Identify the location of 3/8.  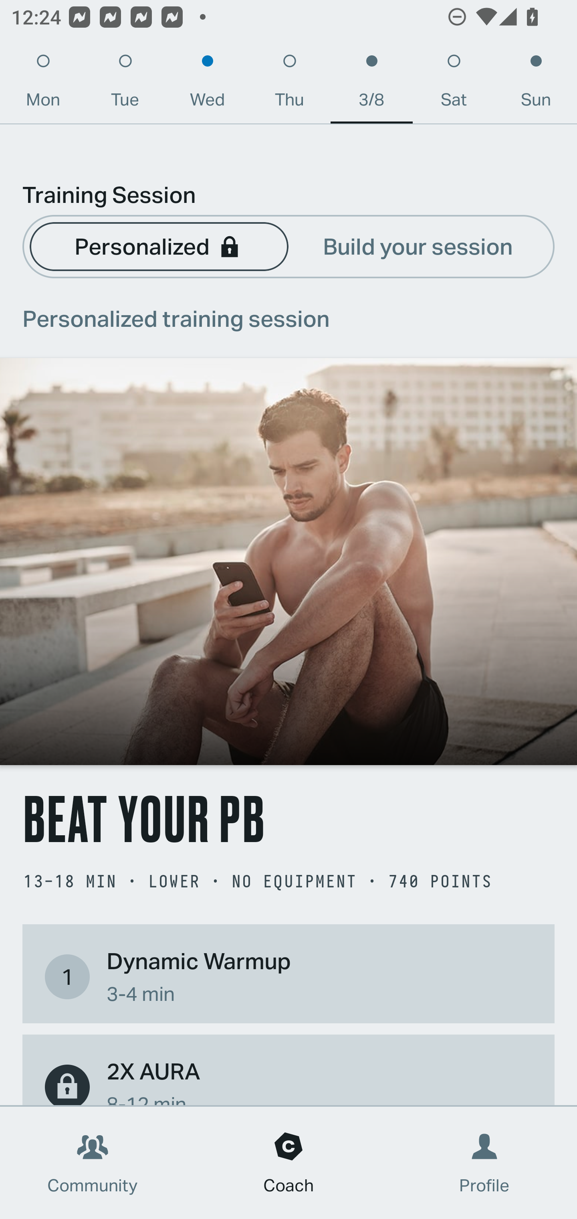
(371, 84).